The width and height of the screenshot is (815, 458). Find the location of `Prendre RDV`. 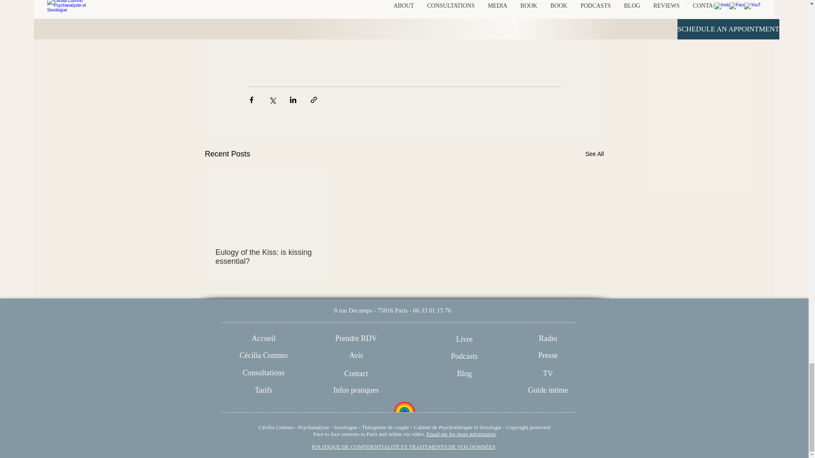

Prendre RDV is located at coordinates (356, 338).